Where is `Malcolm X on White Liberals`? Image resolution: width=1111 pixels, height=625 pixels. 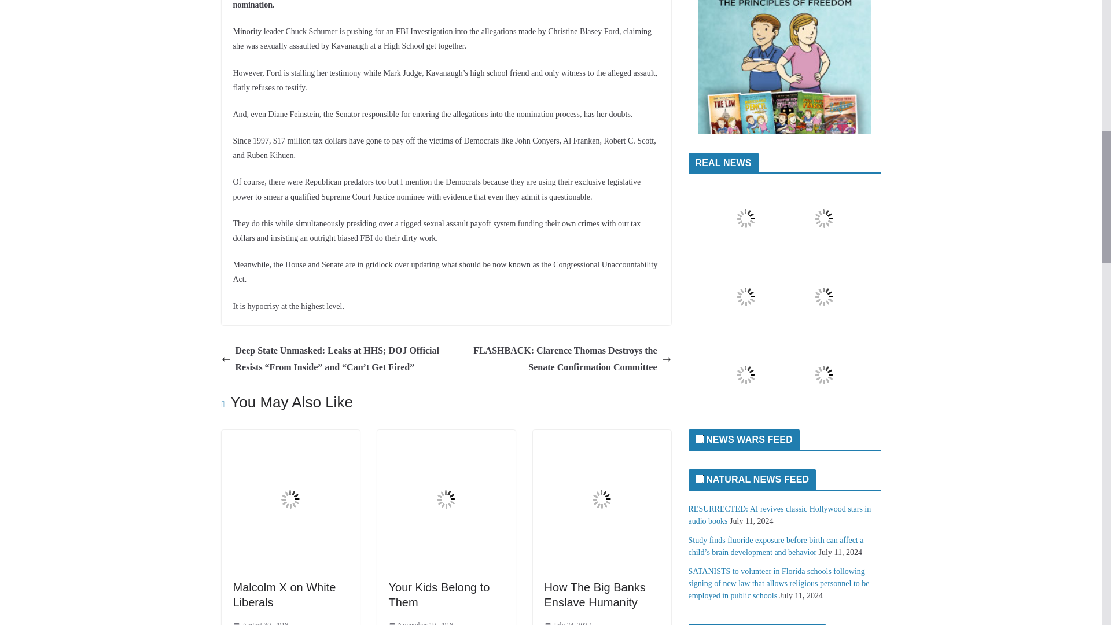 Malcolm X on White Liberals is located at coordinates (284, 595).